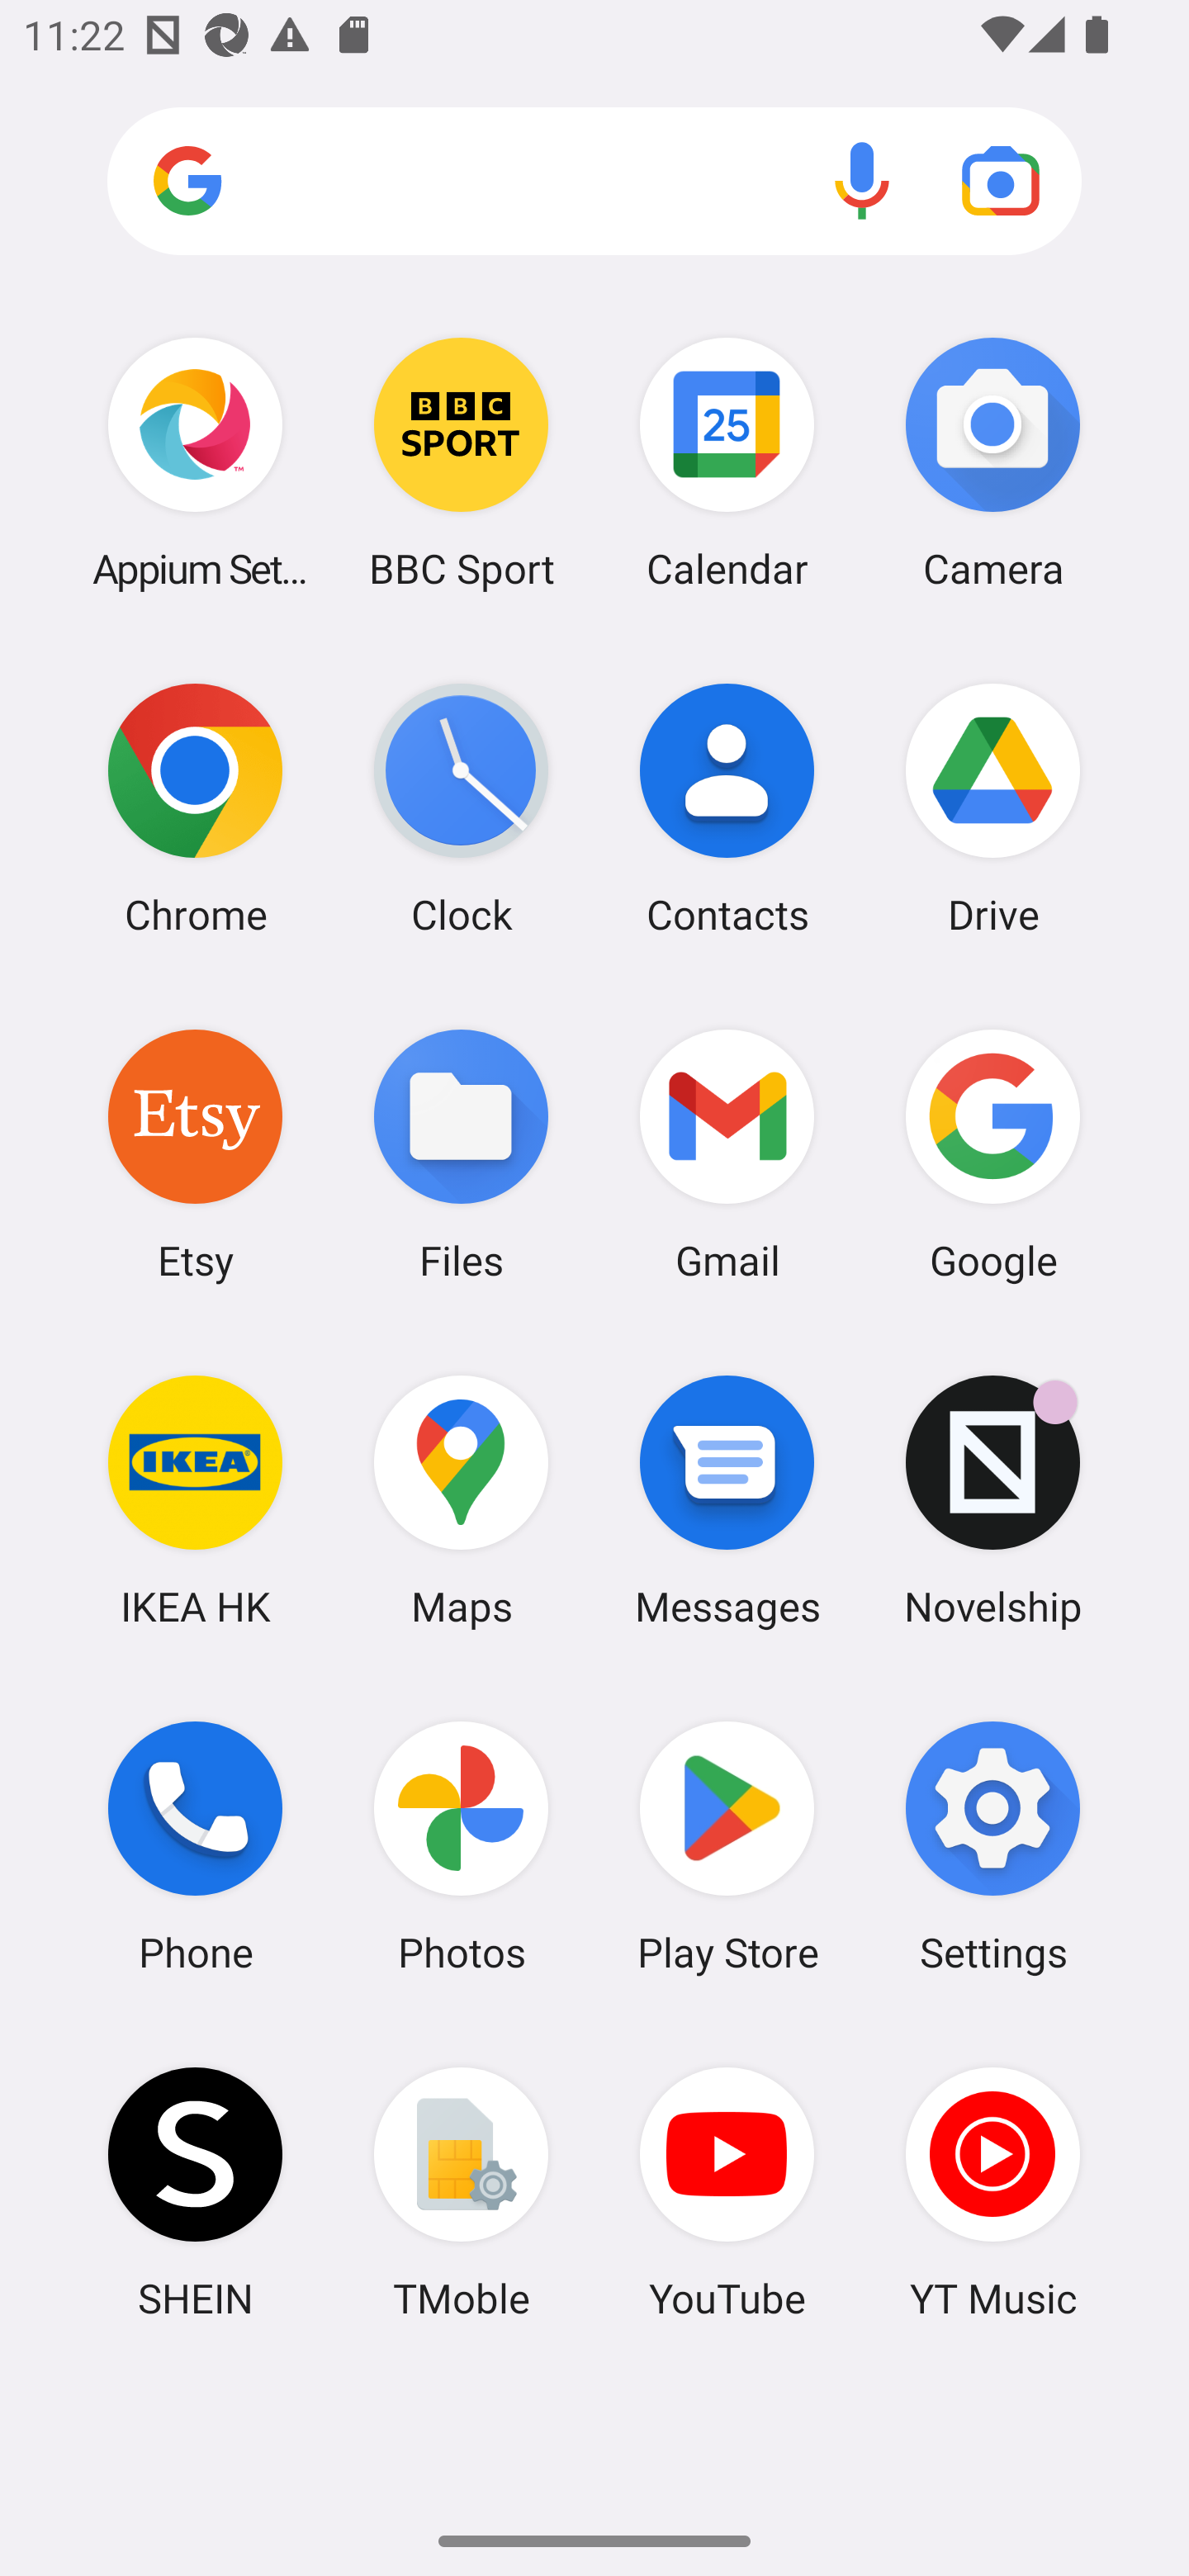 Image resolution: width=1189 pixels, height=2576 pixels. What do you see at coordinates (461, 808) in the screenshot?
I see `Clock` at bounding box center [461, 808].